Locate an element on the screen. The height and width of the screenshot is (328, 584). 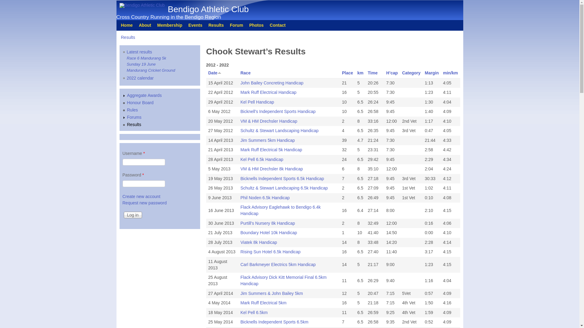
Carl Barkmeyer Electrics 5km Handicap is located at coordinates (278, 265).